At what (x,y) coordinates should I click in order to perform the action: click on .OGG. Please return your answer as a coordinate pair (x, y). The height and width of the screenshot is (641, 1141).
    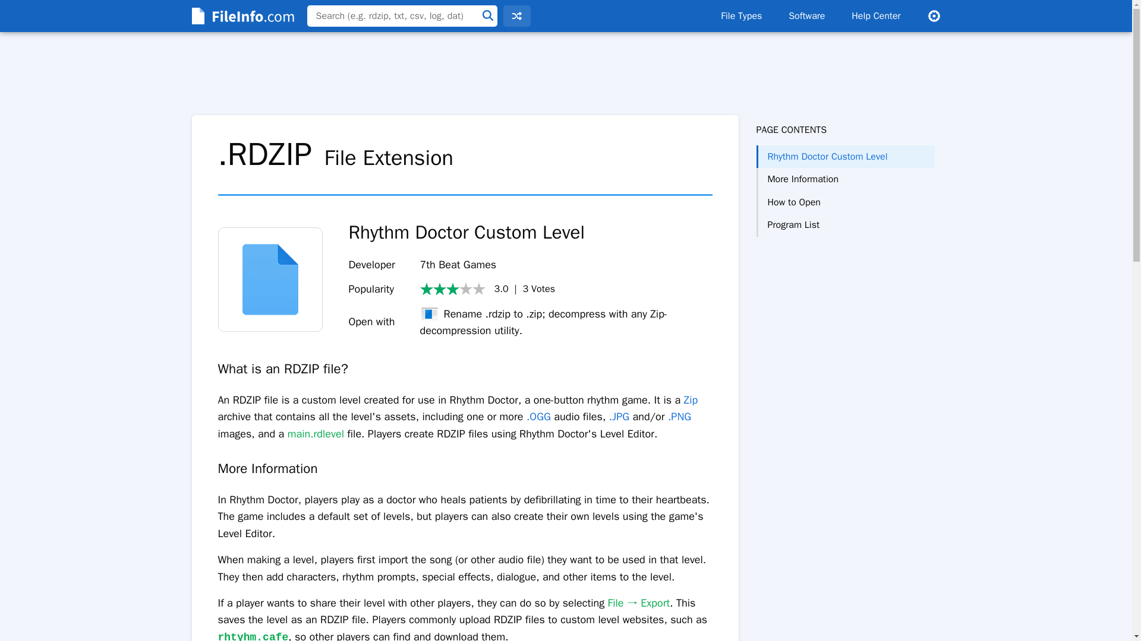
    Looking at the image, I should click on (538, 417).